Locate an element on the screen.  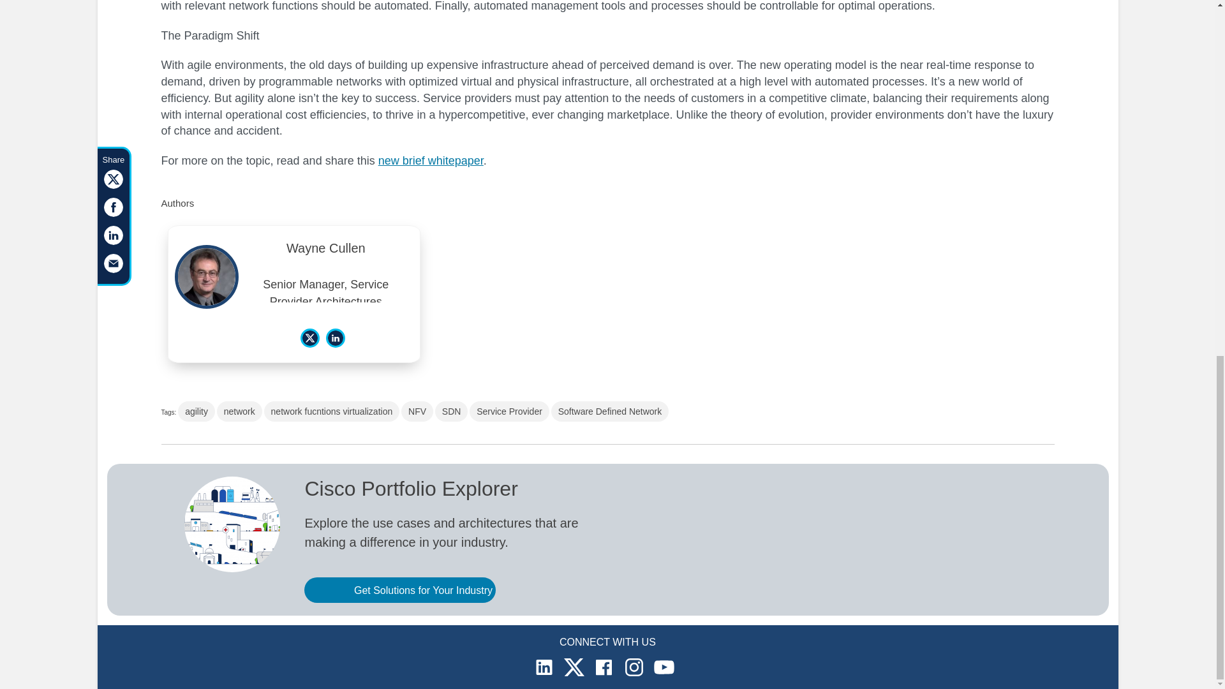
Service Provider is located at coordinates (509, 411).